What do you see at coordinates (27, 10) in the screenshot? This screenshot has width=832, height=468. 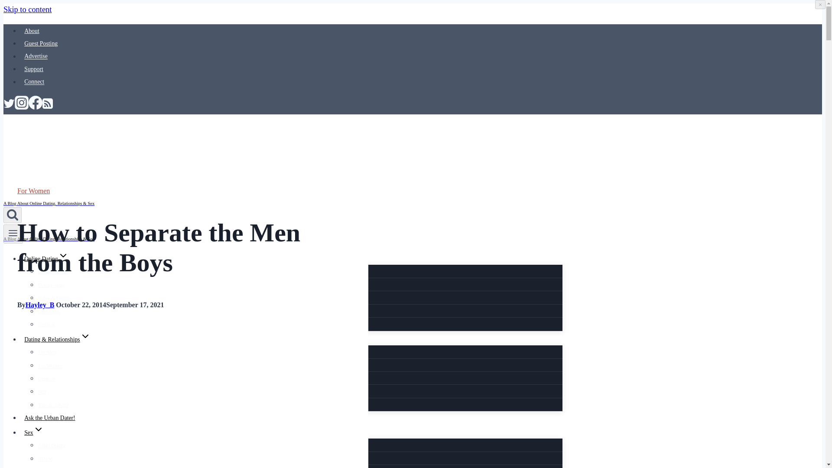 I see `Skip to content` at bounding box center [27, 10].